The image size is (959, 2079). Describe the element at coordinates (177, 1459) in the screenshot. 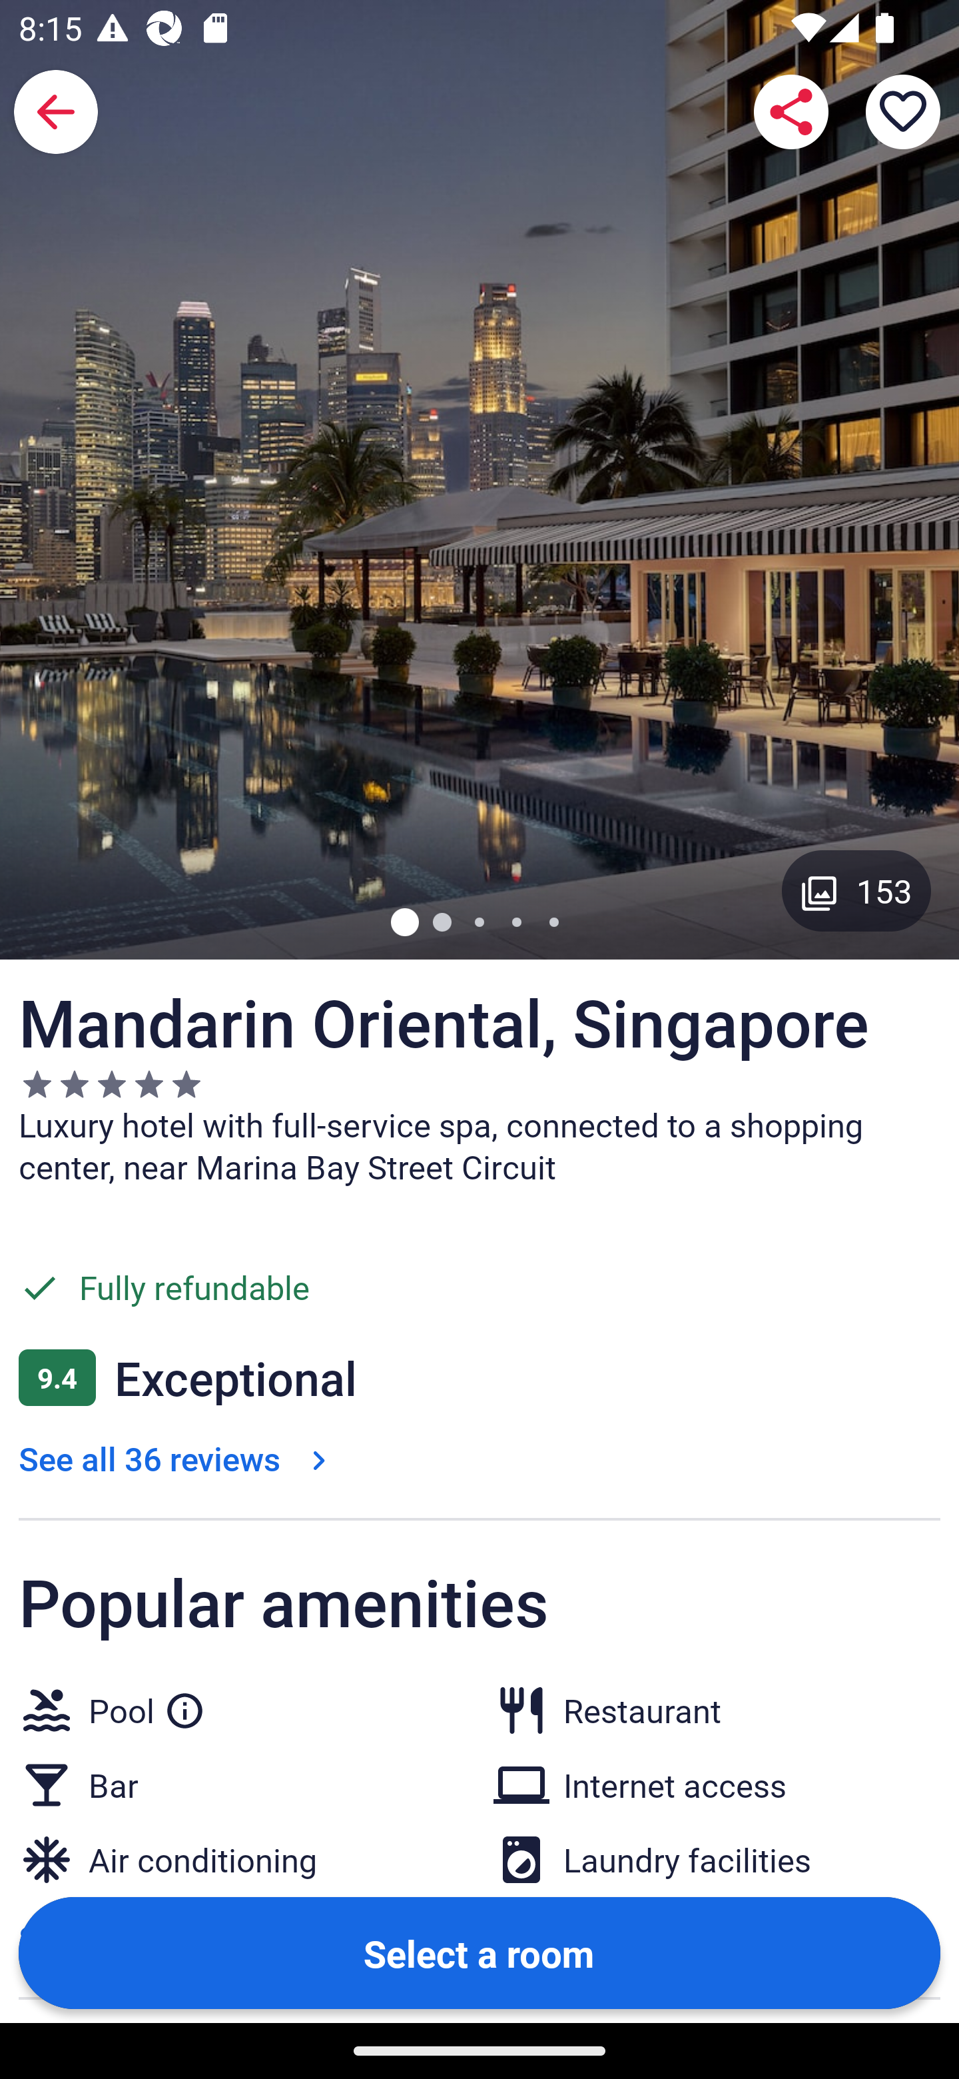

I see `See all 36 reviews See all 36 reviews Link` at that location.